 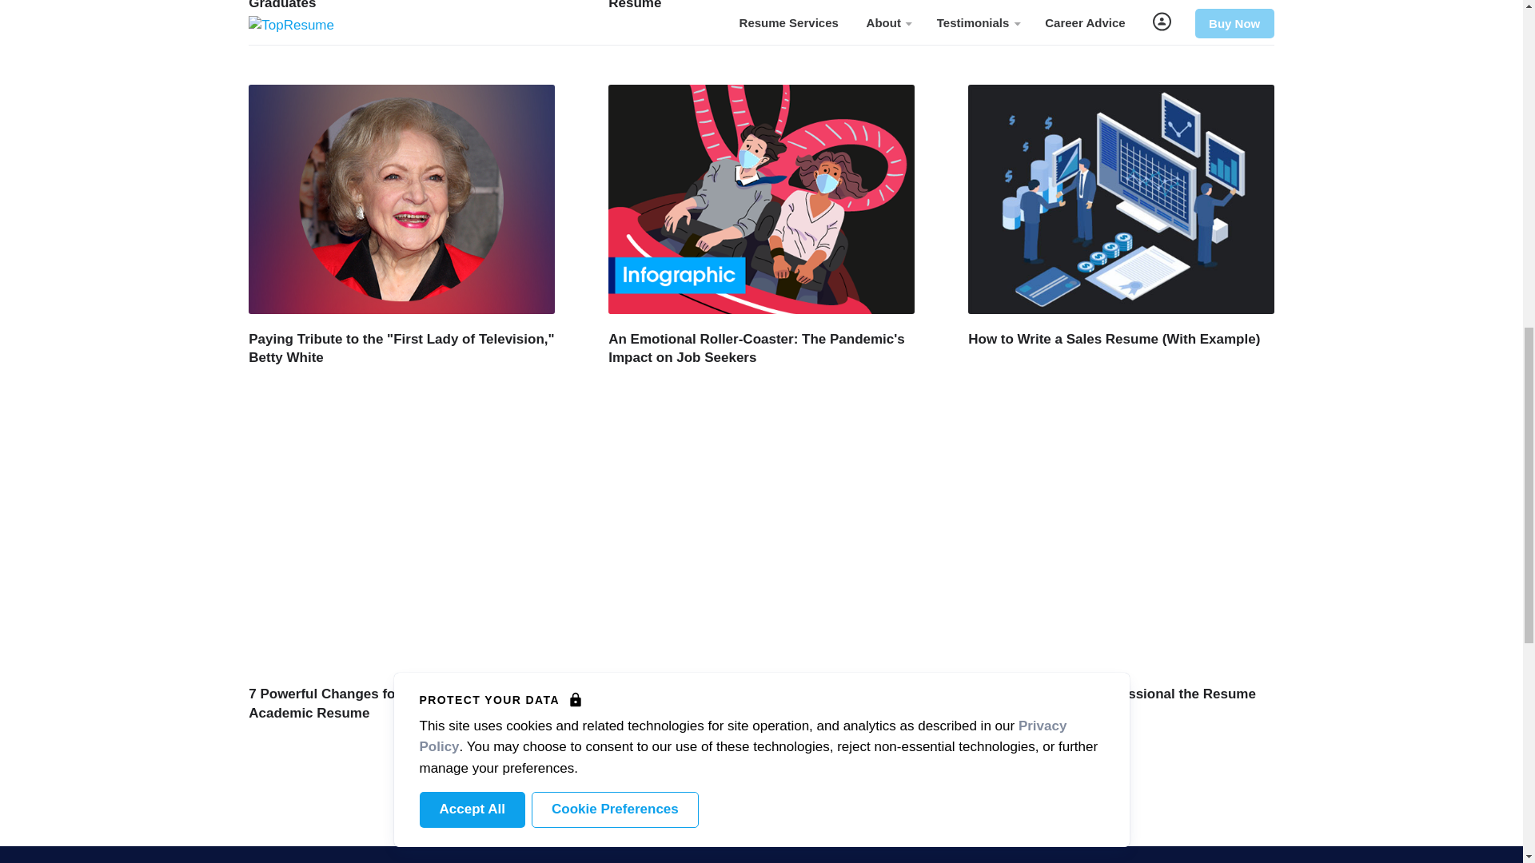 What do you see at coordinates (757, 5) in the screenshot?
I see `10 Impactful Updates for Your Executive-Level Resume` at bounding box center [757, 5].